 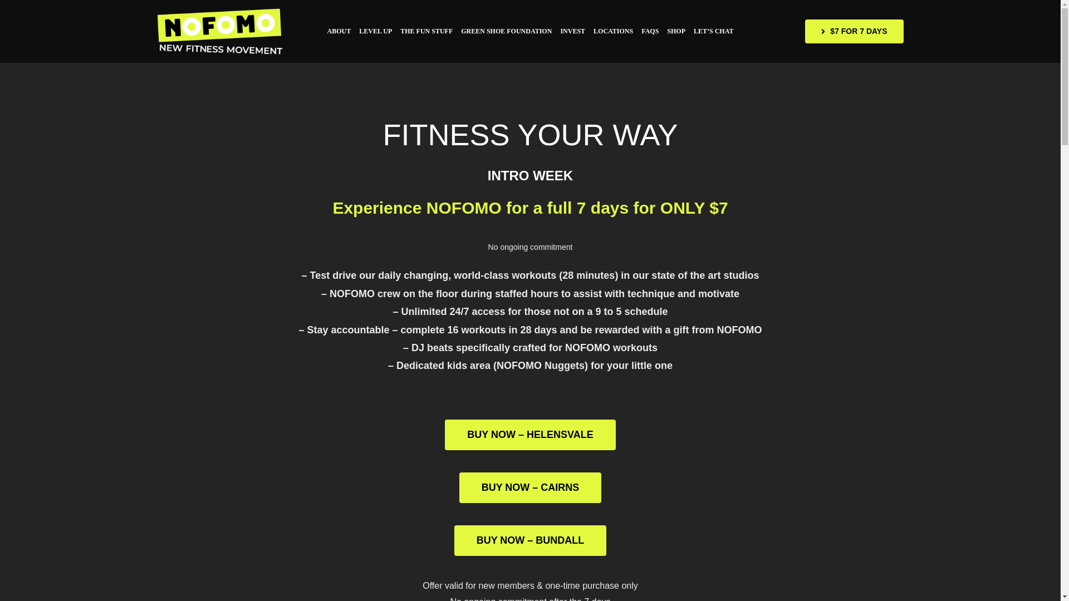 What do you see at coordinates (340, 31) in the screenshot?
I see `ABOUT` at bounding box center [340, 31].